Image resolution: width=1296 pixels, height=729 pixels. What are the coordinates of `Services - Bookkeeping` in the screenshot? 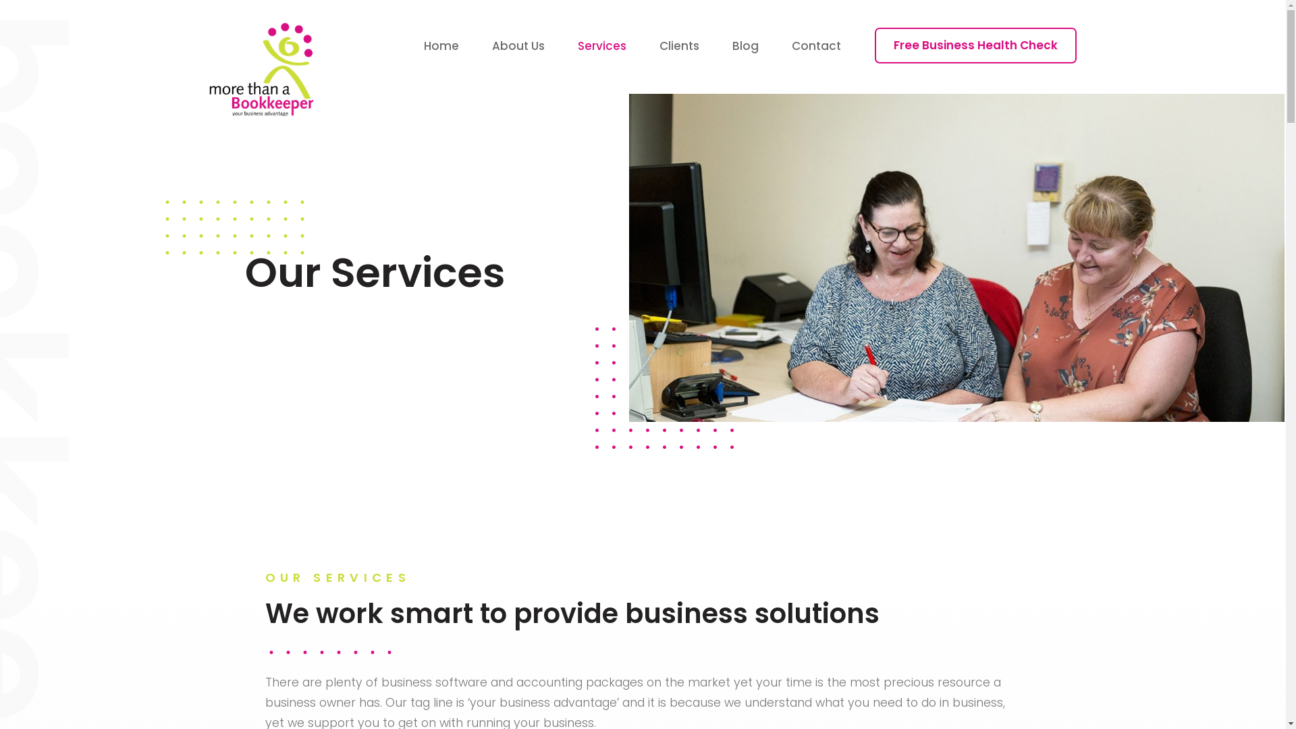 It's located at (235, 227).